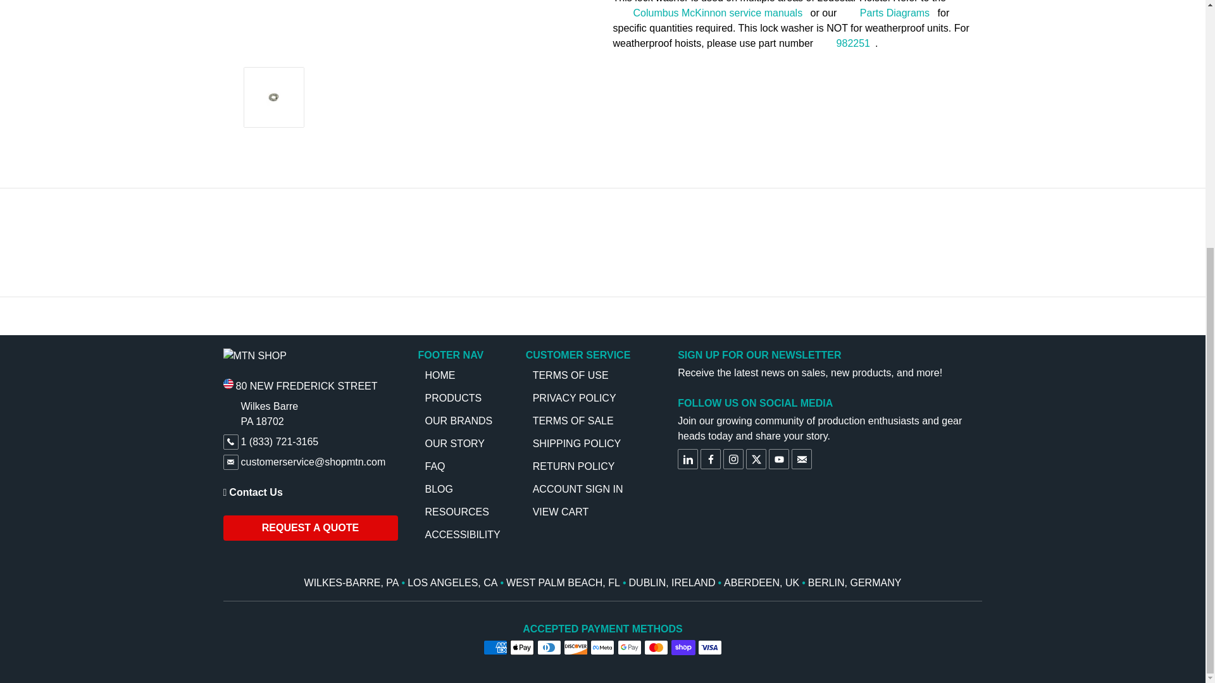 This screenshot has width=1215, height=683. I want to click on MTN SHOP on YouTube, so click(778, 458).